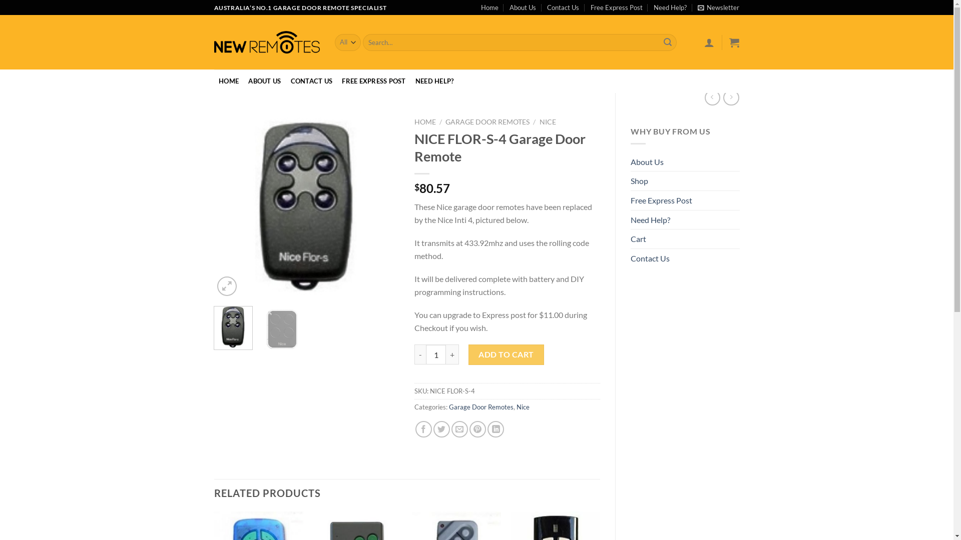 The image size is (961, 540). What do you see at coordinates (425, 122) in the screenshot?
I see `HOME` at bounding box center [425, 122].